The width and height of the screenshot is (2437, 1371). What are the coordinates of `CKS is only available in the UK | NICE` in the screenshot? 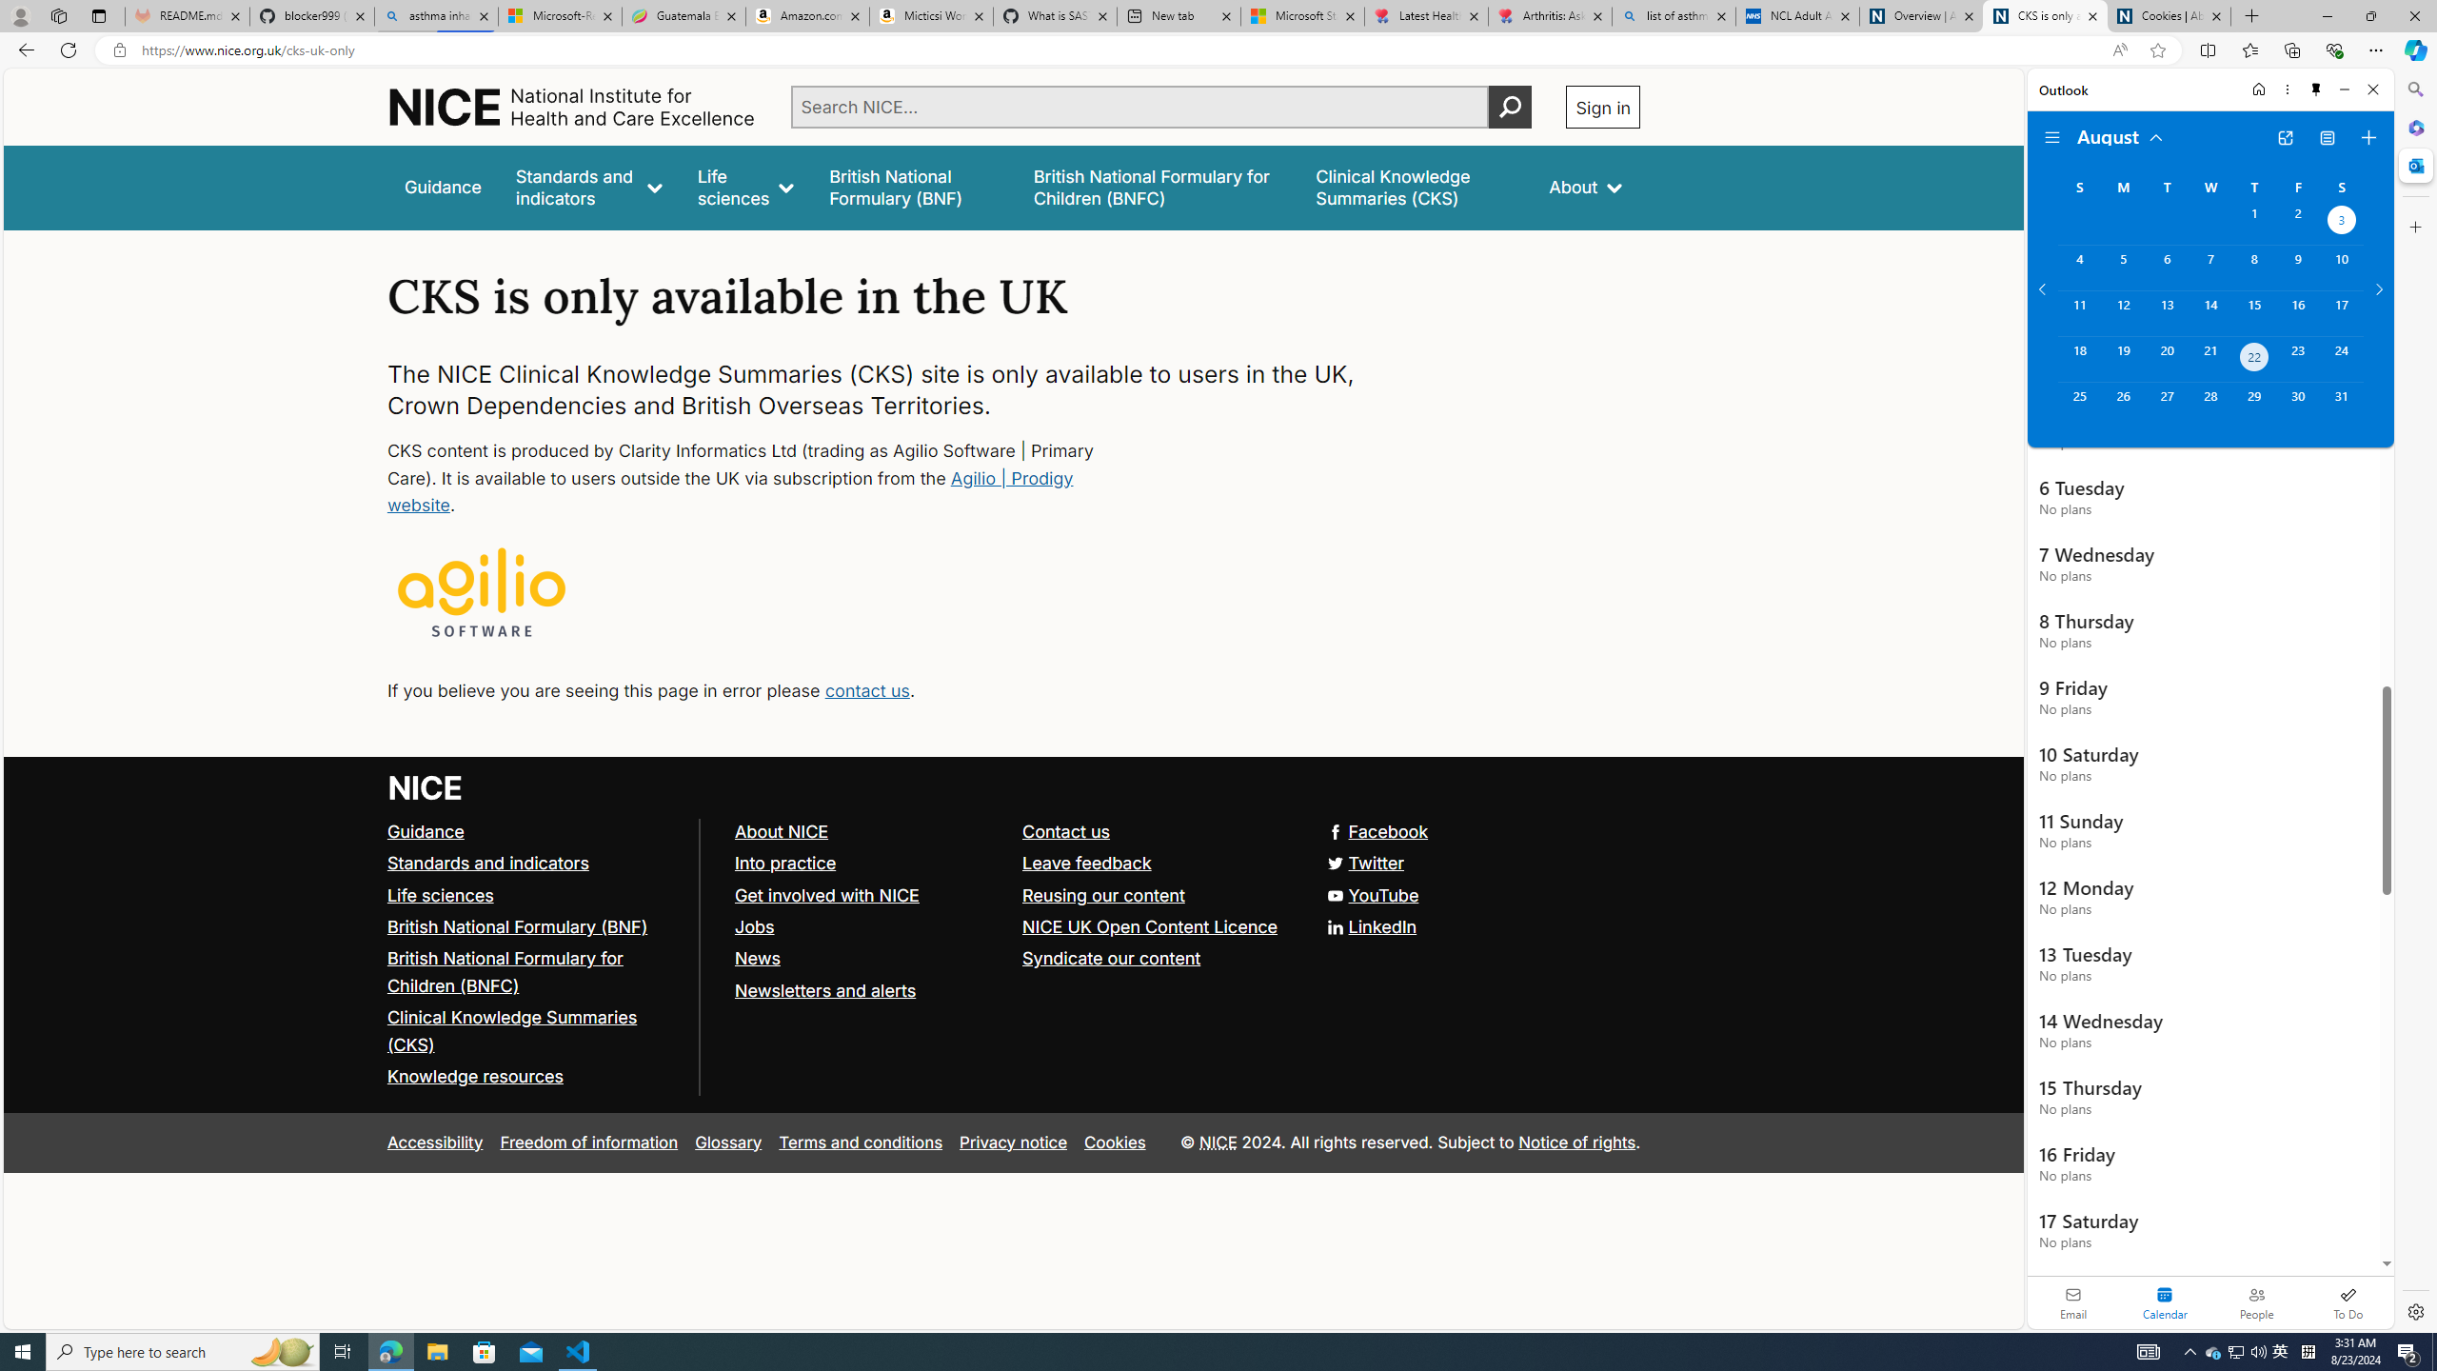 It's located at (2046, 16).